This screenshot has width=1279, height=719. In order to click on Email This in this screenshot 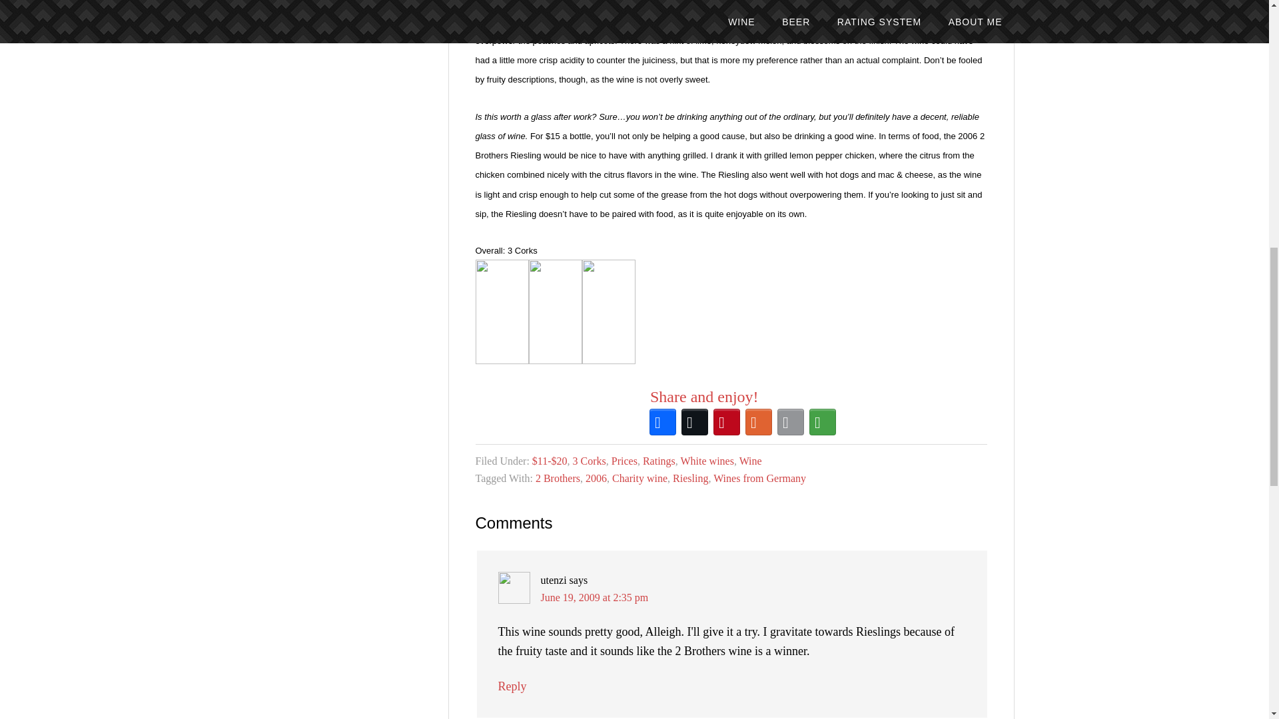, I will do `click(791, 422)`.